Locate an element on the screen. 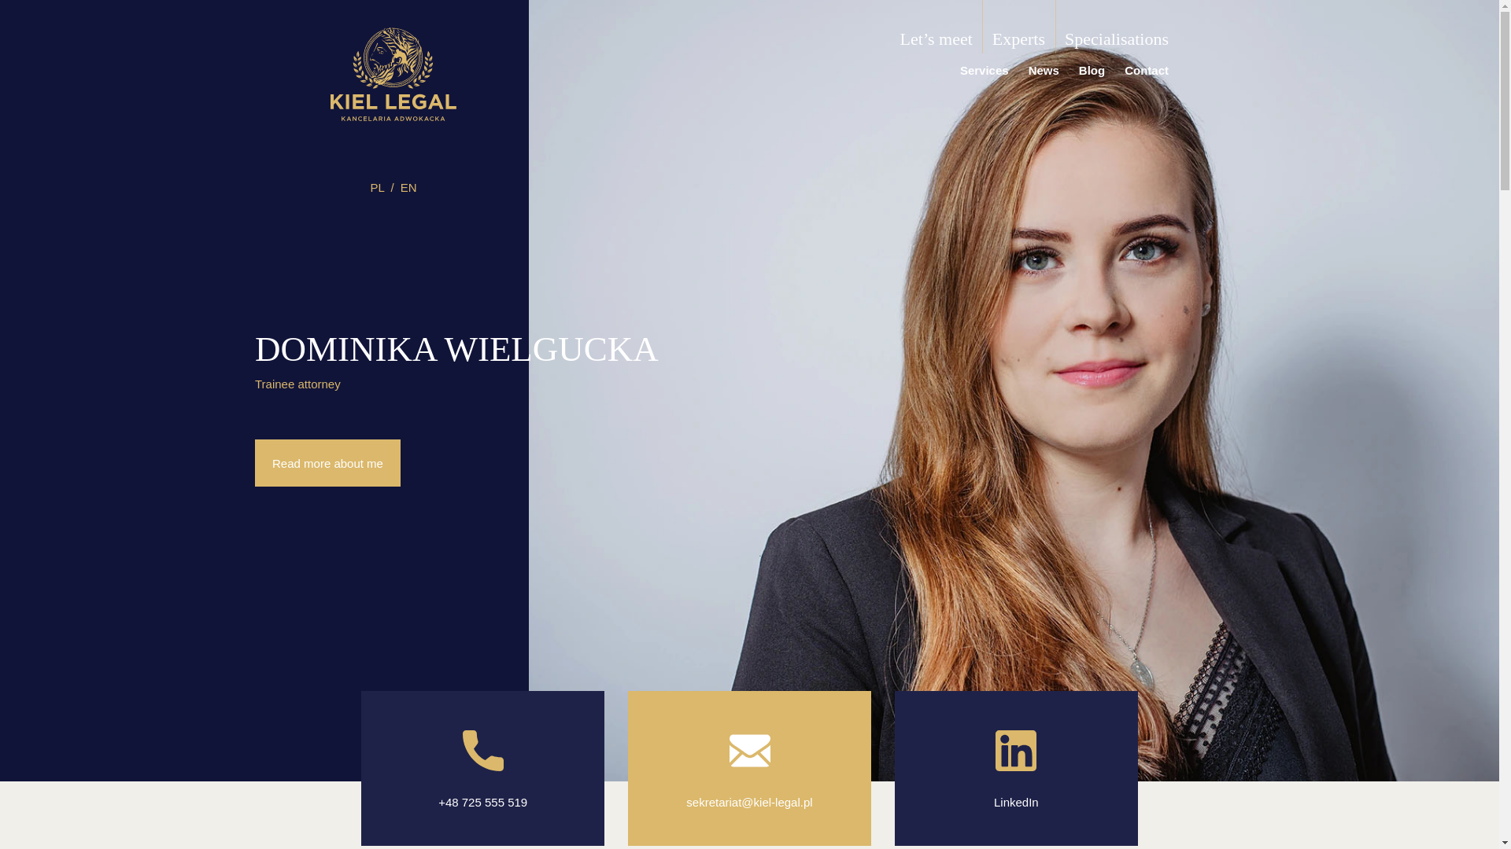 The height and width of the screenshot is (849, 1511). EN is located at coordinates (408, 186).